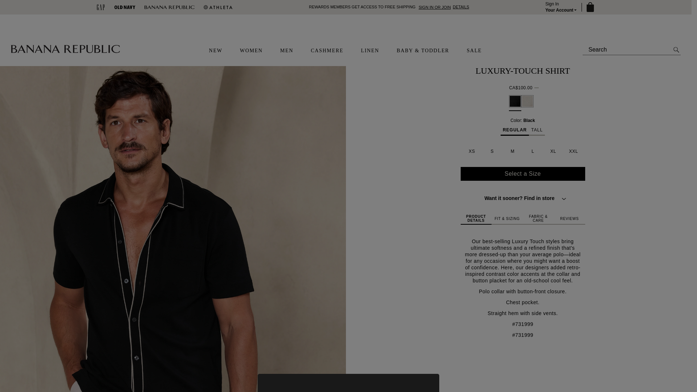 The image size is (697, 392). I want to click on Bag, so click(590, 7).